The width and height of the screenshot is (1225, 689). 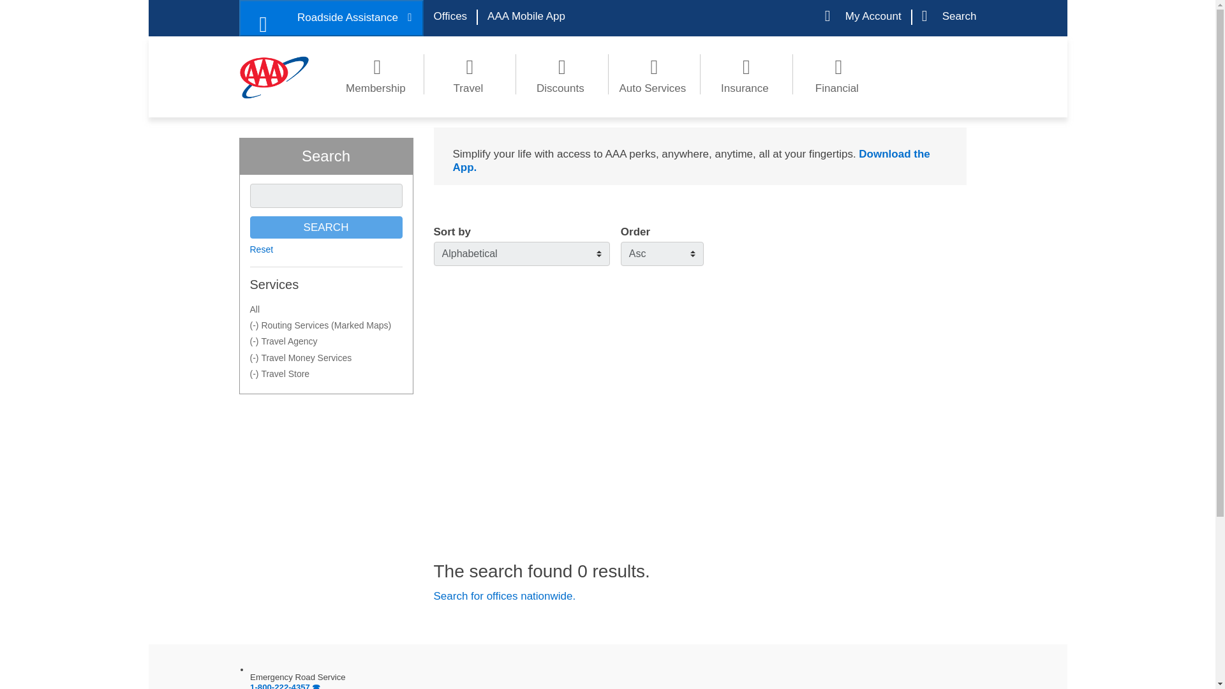 What do you see at coordinates (377, 74) in the screenshot?
I see `Membership` at bounding box center [377, 74].